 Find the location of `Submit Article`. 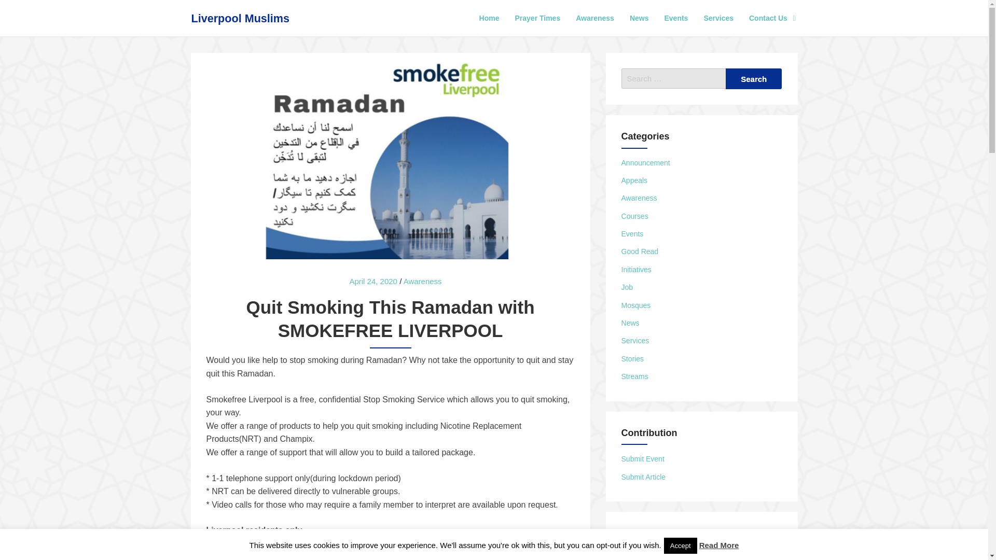

Submit Article is located at coordinates (644, 477).